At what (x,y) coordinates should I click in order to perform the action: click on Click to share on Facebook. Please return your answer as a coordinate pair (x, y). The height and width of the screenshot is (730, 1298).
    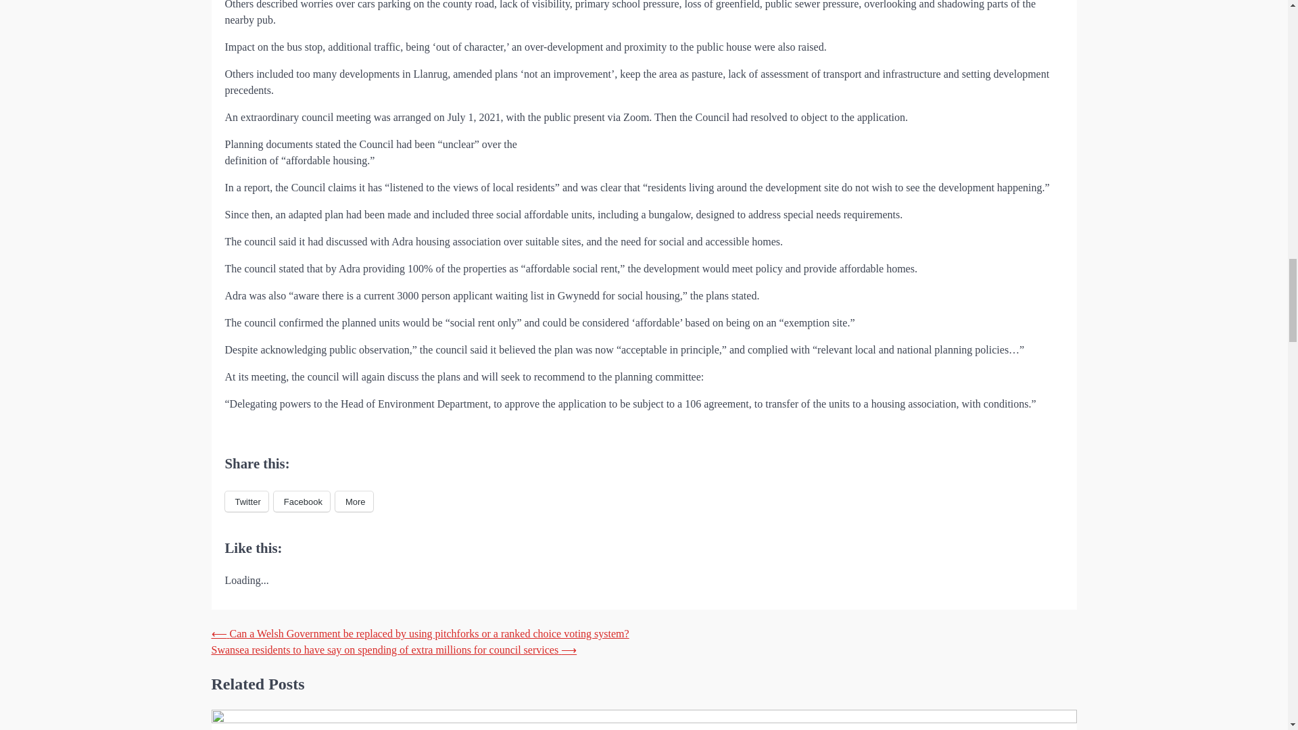
    Looking at the image, I should click on (302, 502).